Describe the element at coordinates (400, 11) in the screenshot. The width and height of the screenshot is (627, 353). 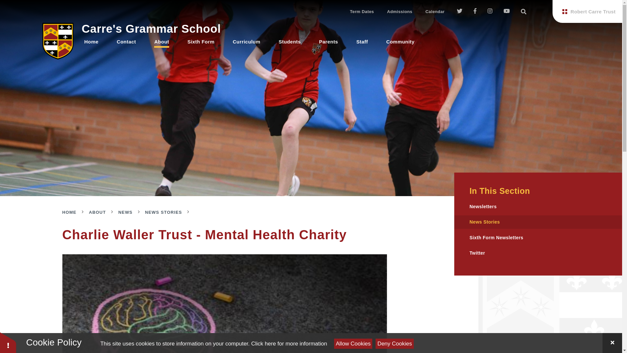
I see `Admissions` at that location.